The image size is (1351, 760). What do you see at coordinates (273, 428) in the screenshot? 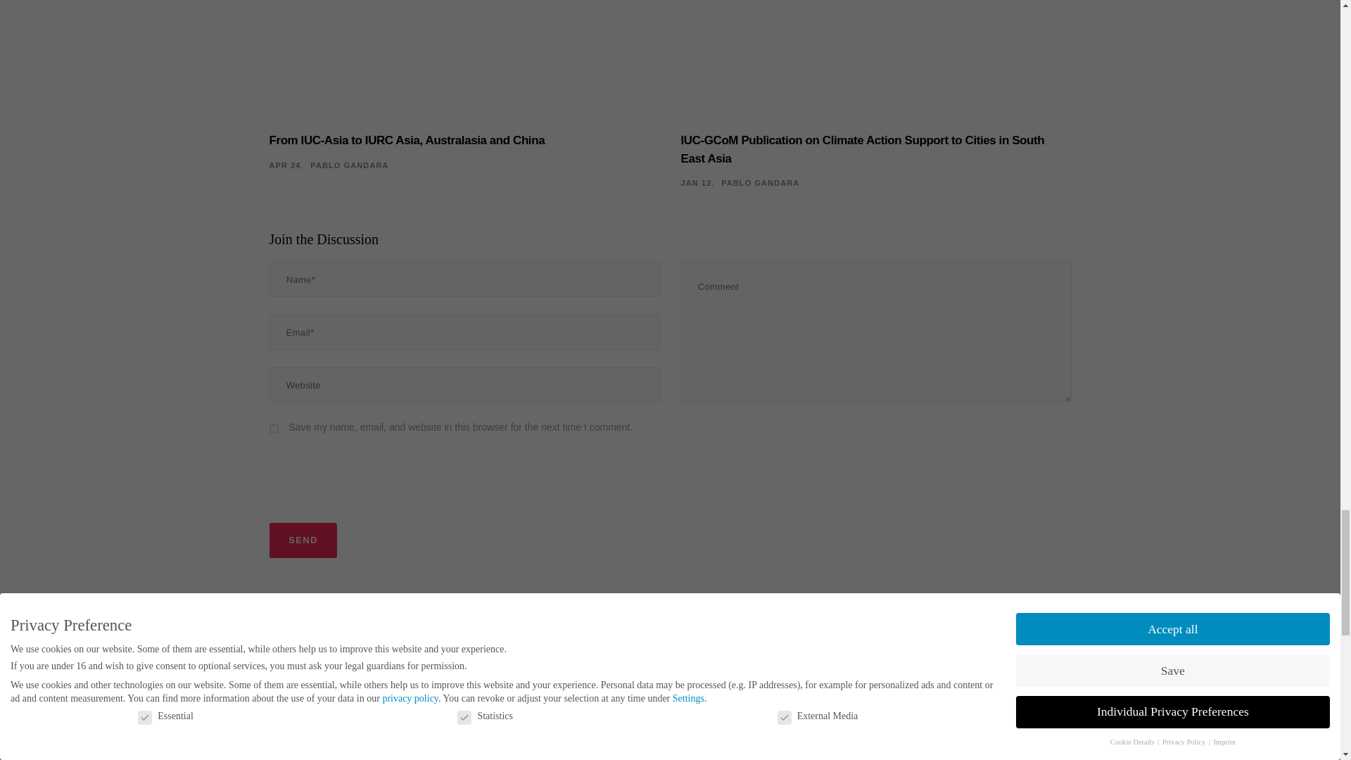
I see `yes` at bounding box center [273, 428].